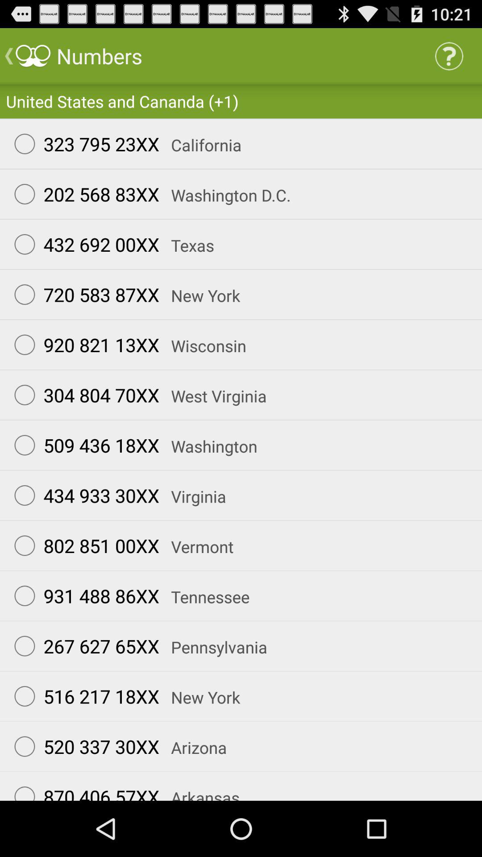 The width and height of the screenshot is (482, 857). What do you see at coordinates (83, 789) in the screenshot?
I see `tap app next to the arkansas` at bounding box center [83, 789].